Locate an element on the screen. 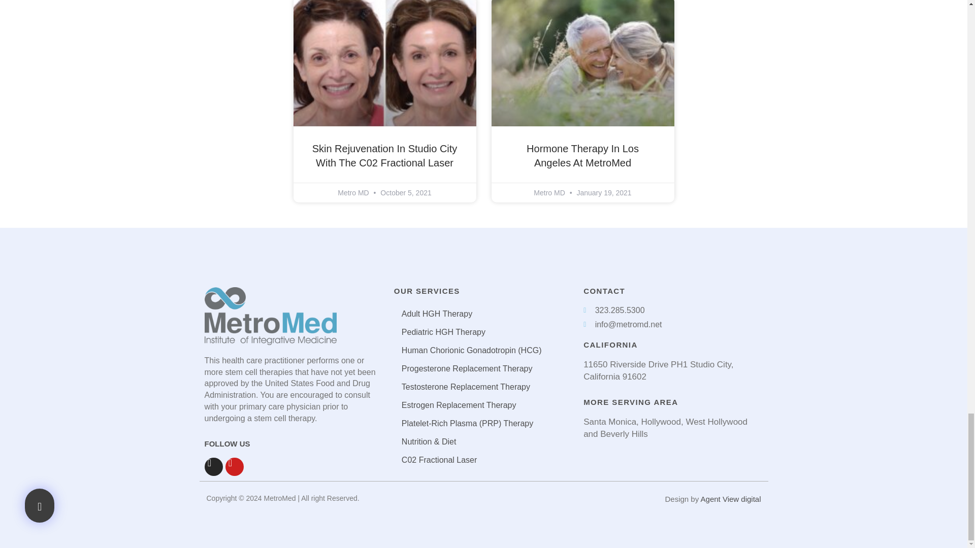  Hormone Therapy In Los Angeles At MetroMed is located at coordinates (582, 155).